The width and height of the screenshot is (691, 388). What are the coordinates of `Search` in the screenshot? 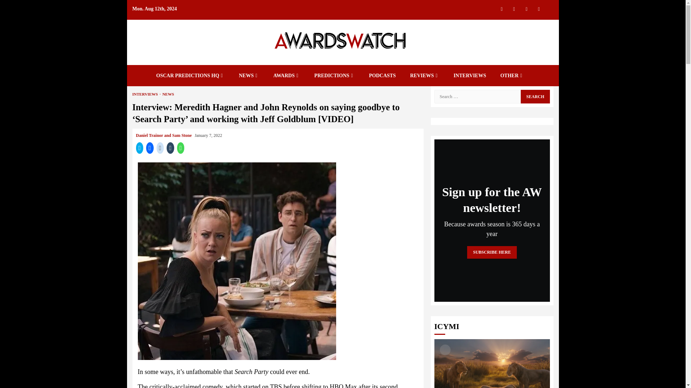 It's located at (535, 96).